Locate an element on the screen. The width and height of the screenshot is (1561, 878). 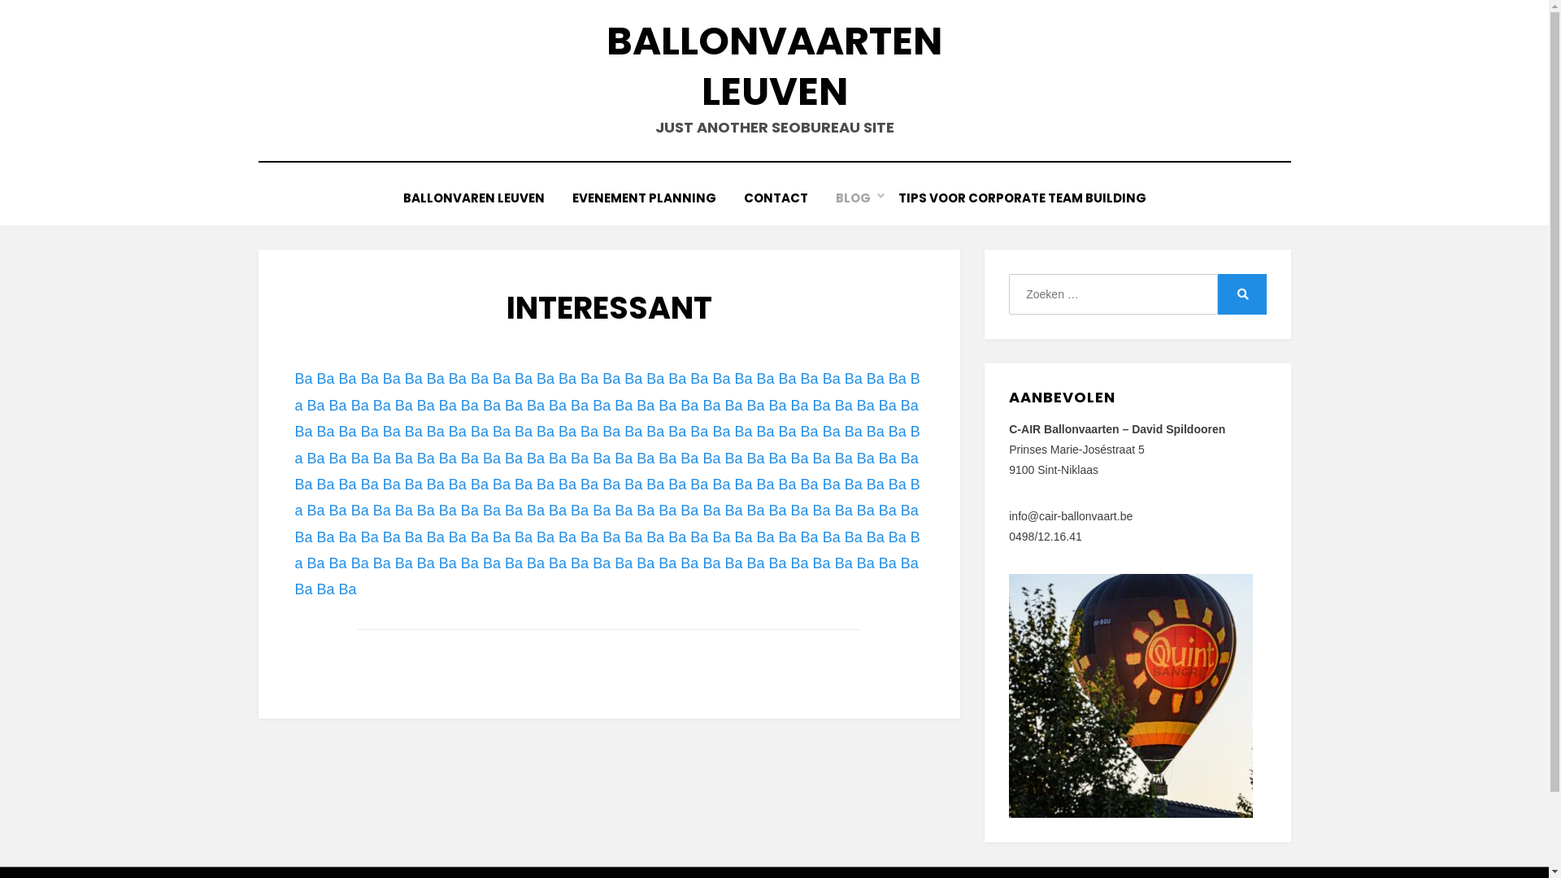
Ba is located at coordinates (338, 563).